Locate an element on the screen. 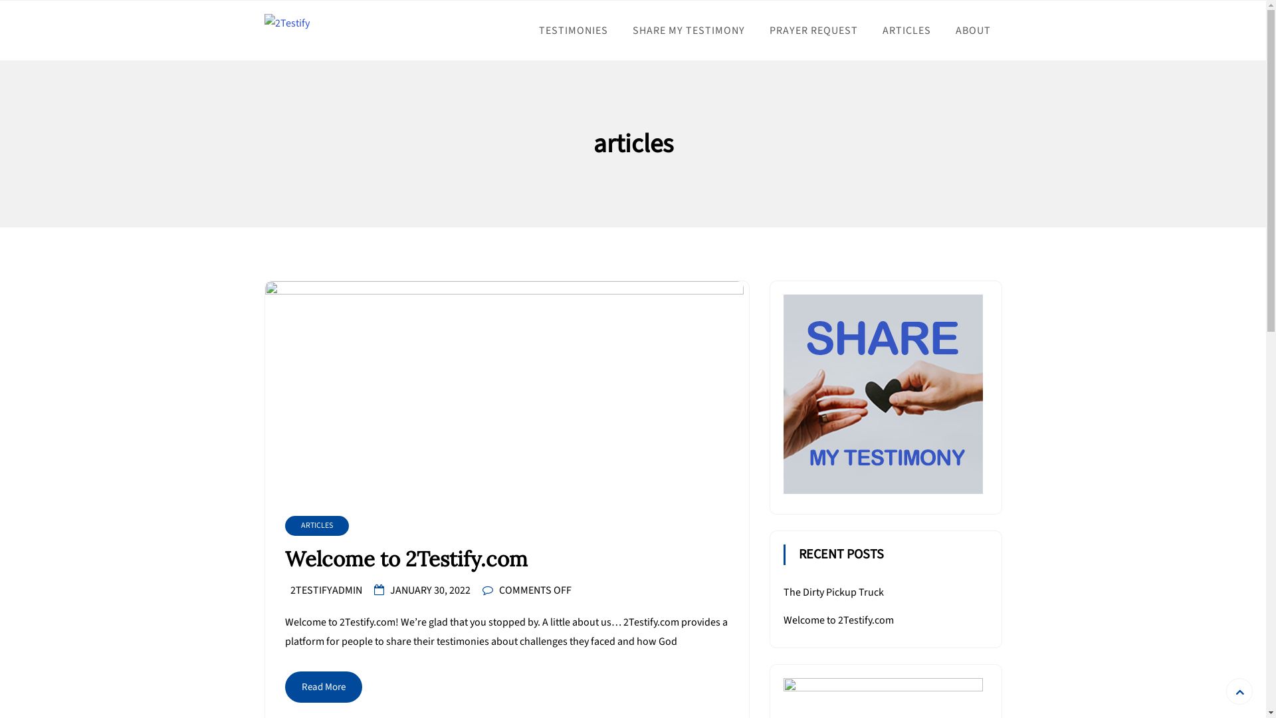 The image size is (1276, 718). 2Testify is located at coordinates (304, 48).